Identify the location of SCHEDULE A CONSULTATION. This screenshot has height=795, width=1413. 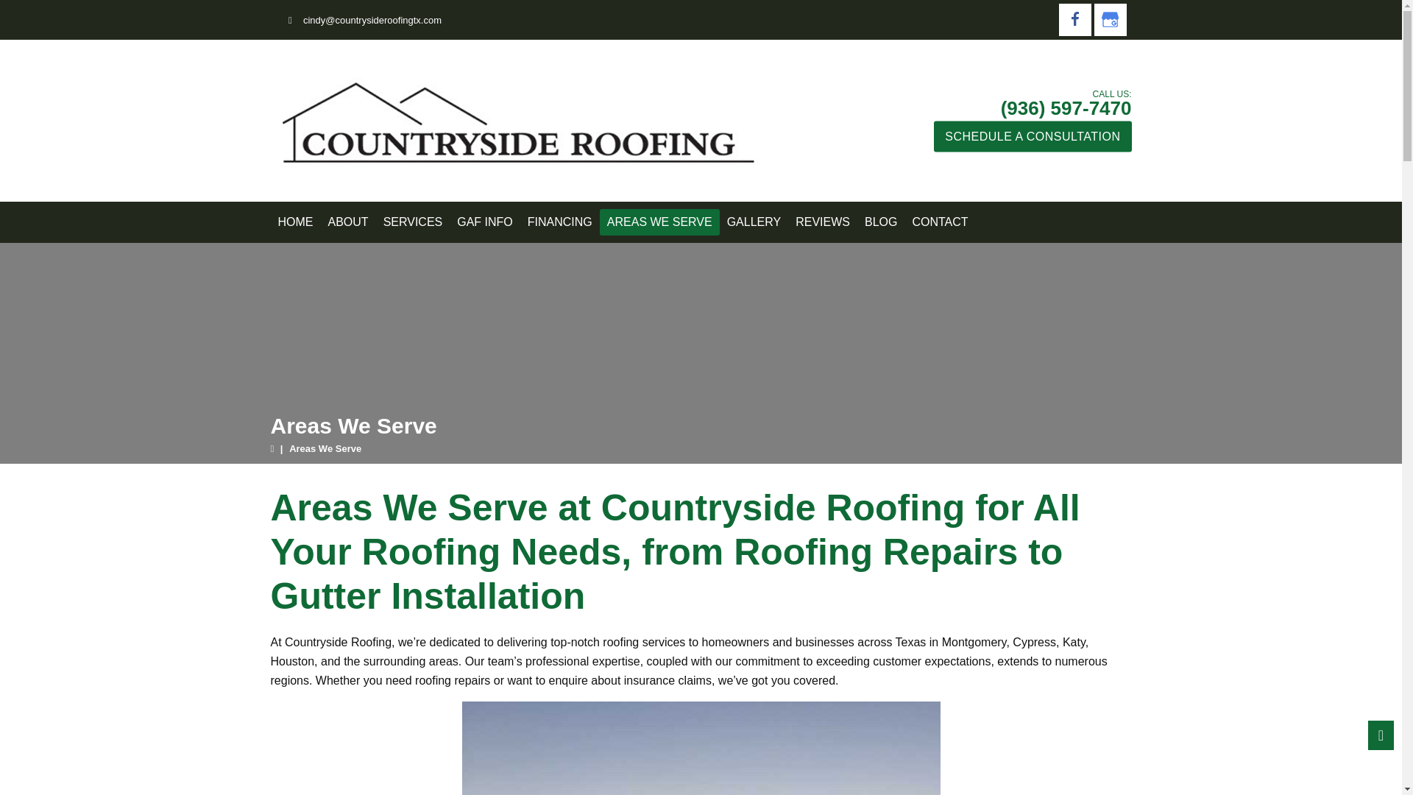
(1033, 136).